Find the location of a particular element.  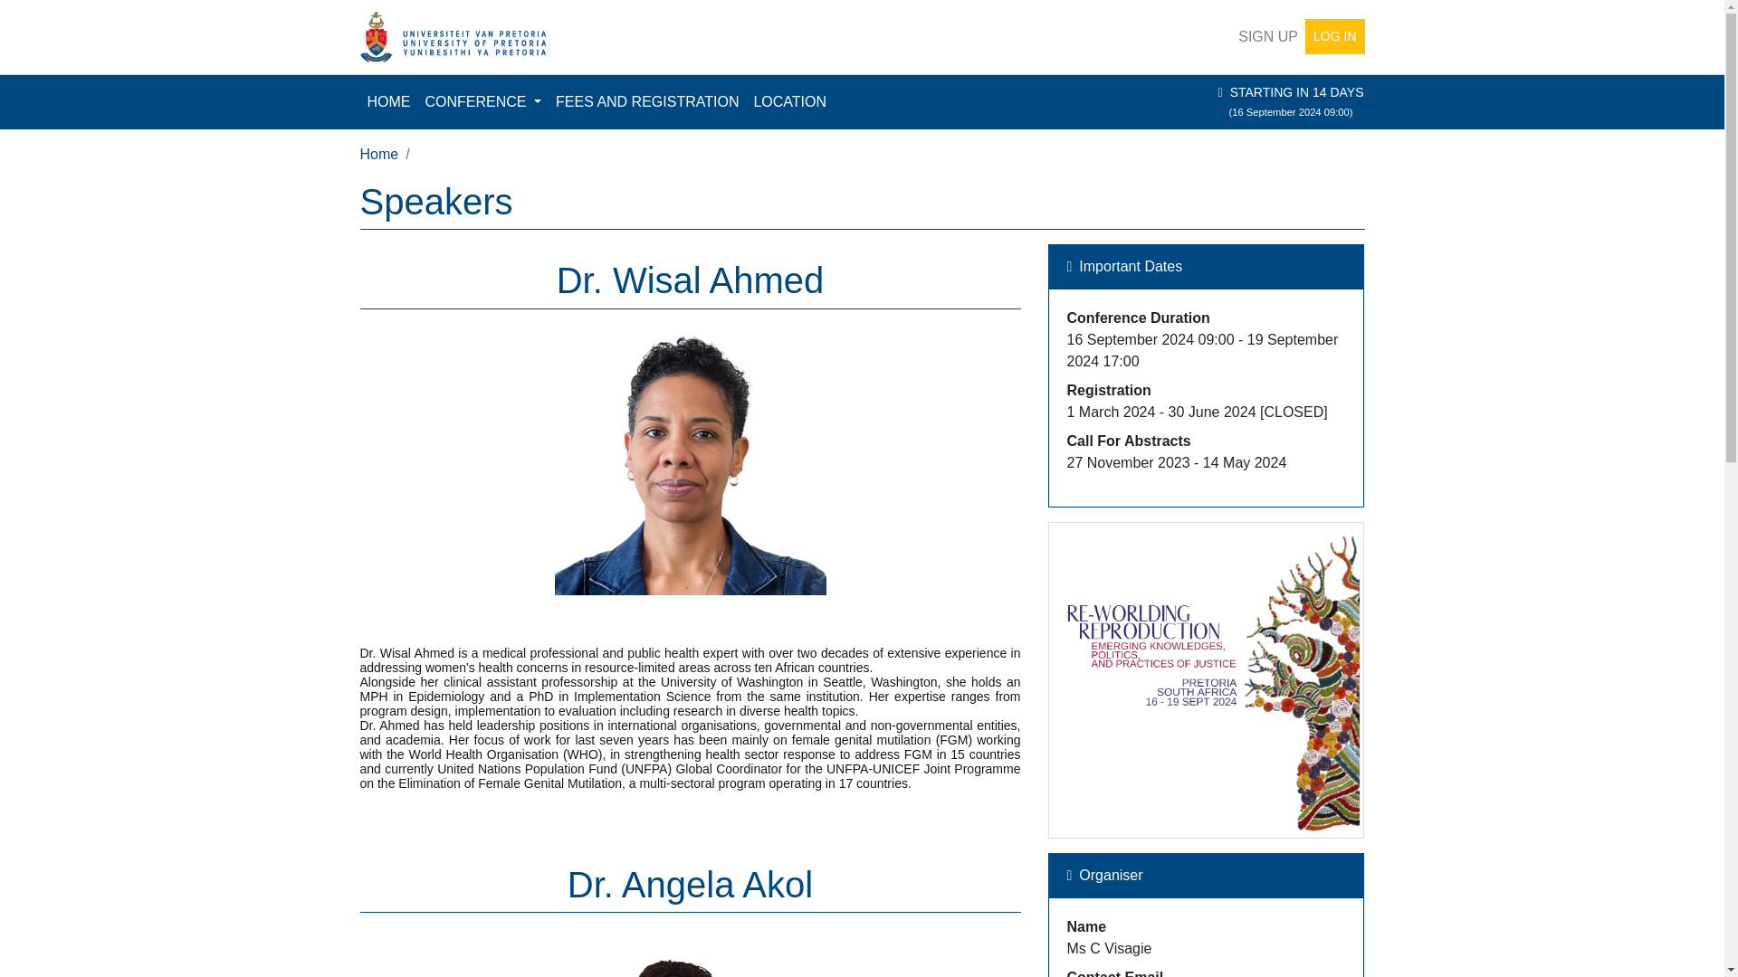

STARTING IN 14 DAYS is located at coordinates (1297, 92).